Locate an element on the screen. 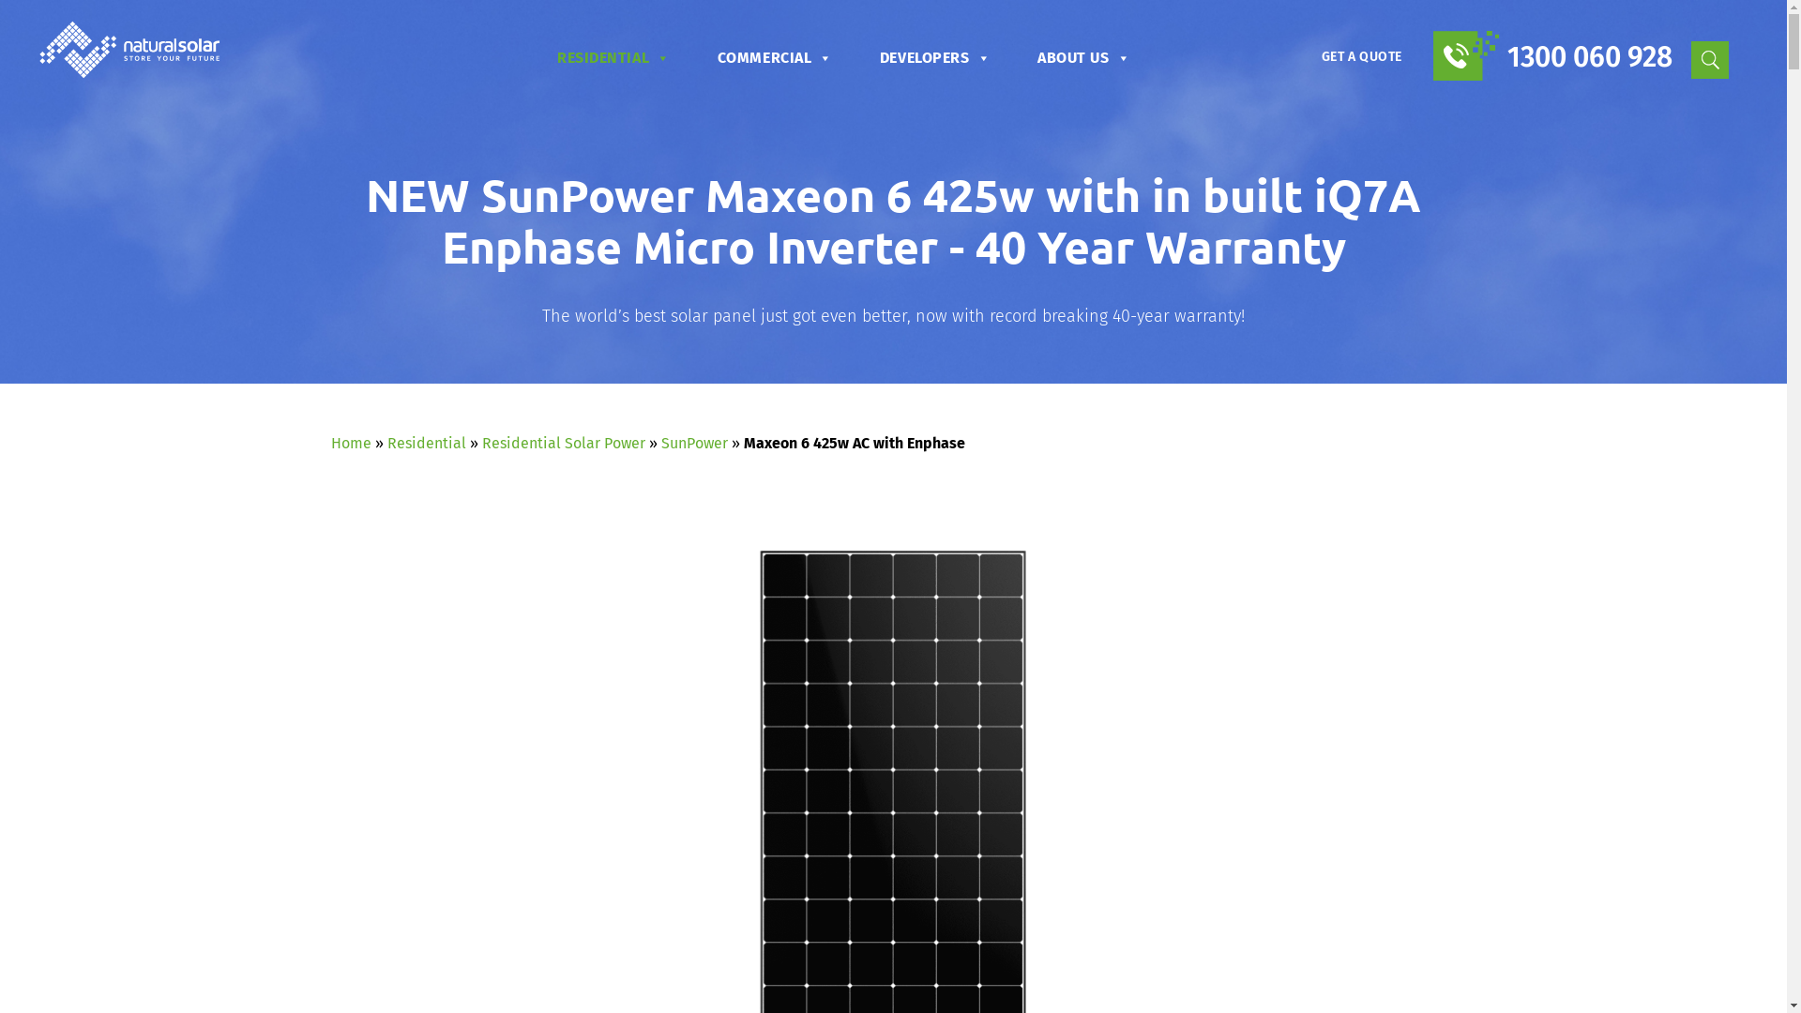 The height and width of the screenshot is (1013, 1801). Home is located at coordinates (351, 443).